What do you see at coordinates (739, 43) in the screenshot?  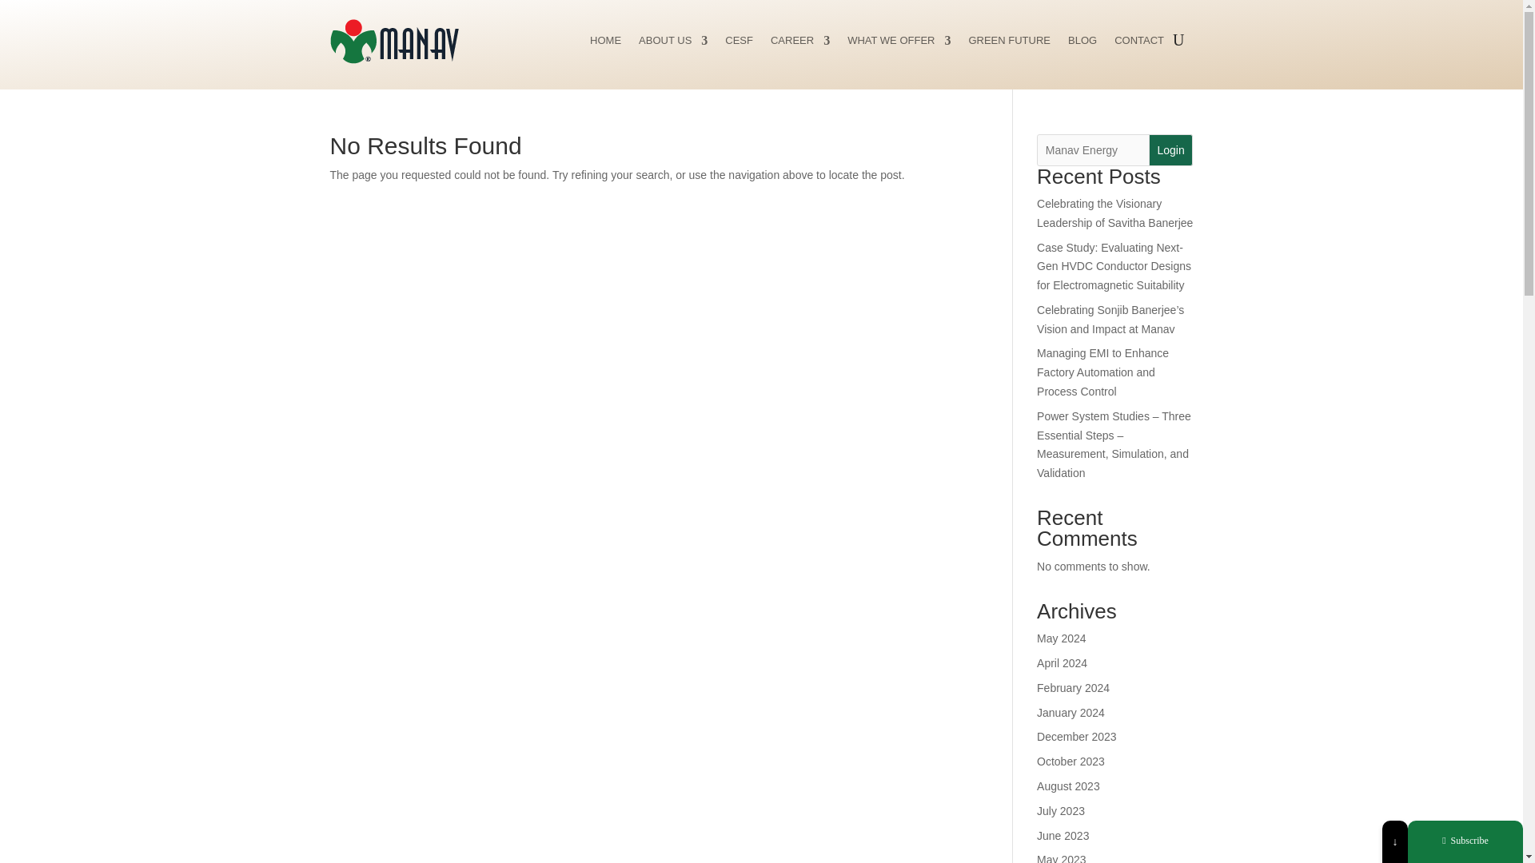 I see `CESF` at bounding box center [739, 43].